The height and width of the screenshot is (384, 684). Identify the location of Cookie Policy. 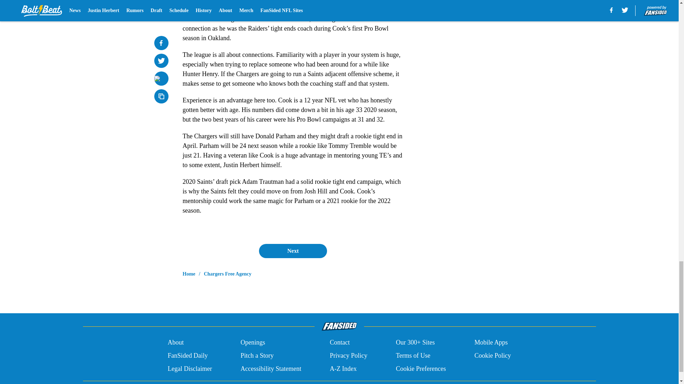
(493, 356).